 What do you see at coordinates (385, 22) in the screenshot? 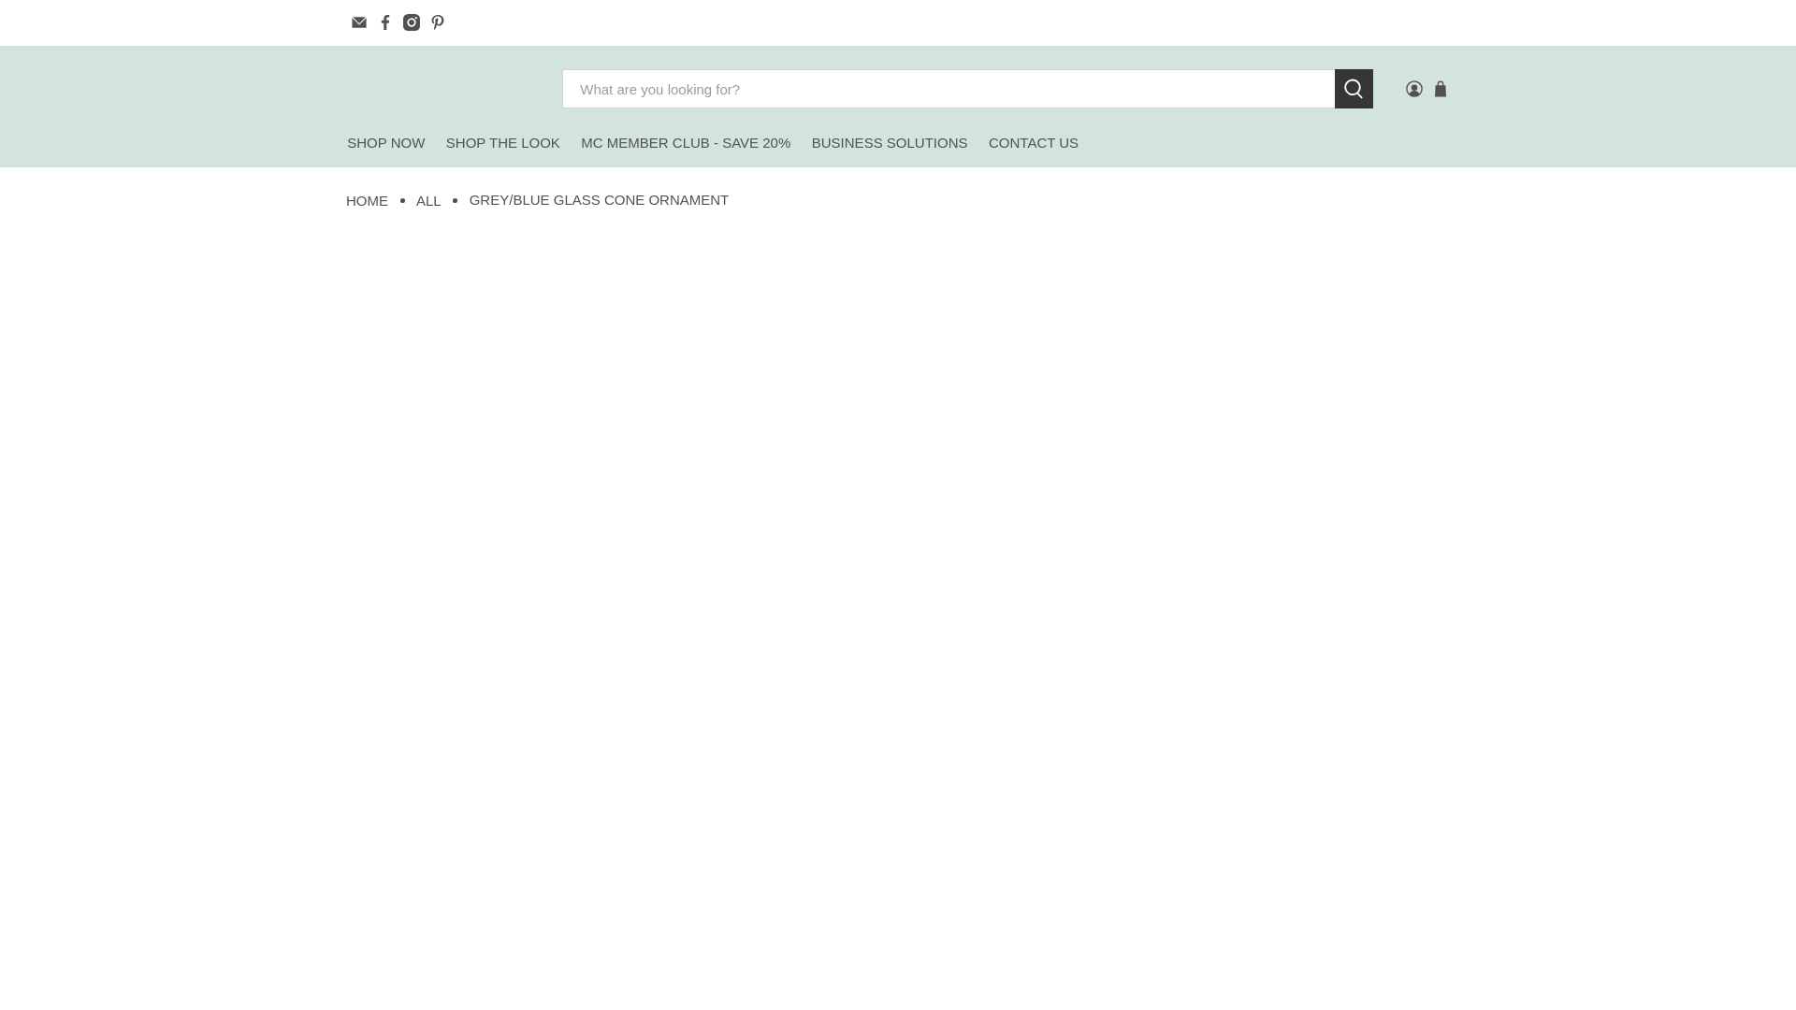
I see `My Christmas on Facebook` at bounding box center [385, 22].